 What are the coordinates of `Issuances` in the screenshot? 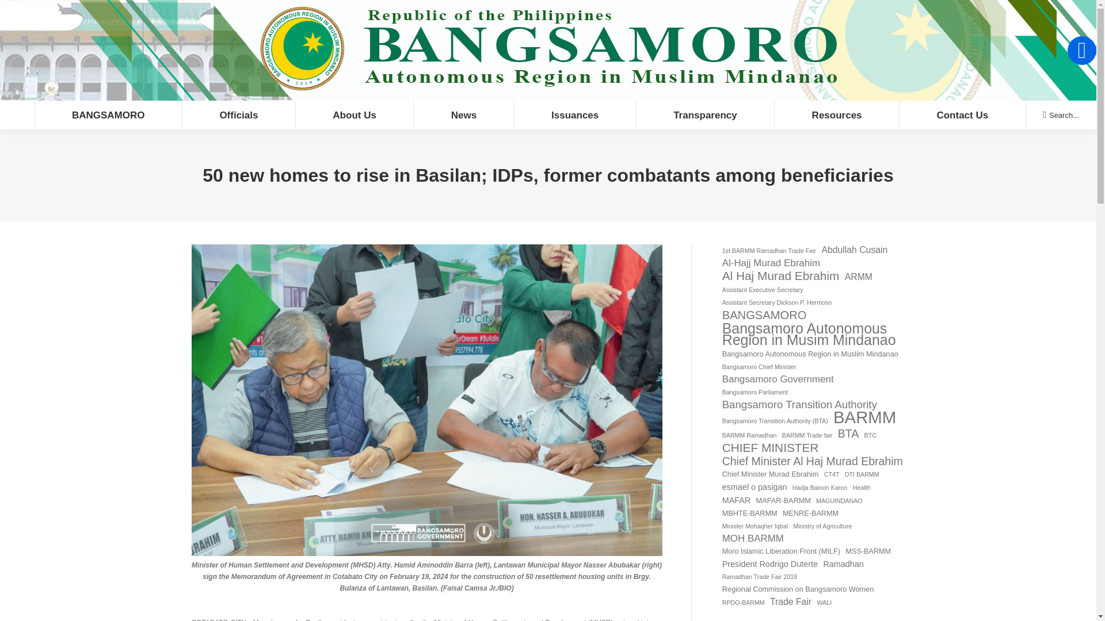 It's located at (574, 114).